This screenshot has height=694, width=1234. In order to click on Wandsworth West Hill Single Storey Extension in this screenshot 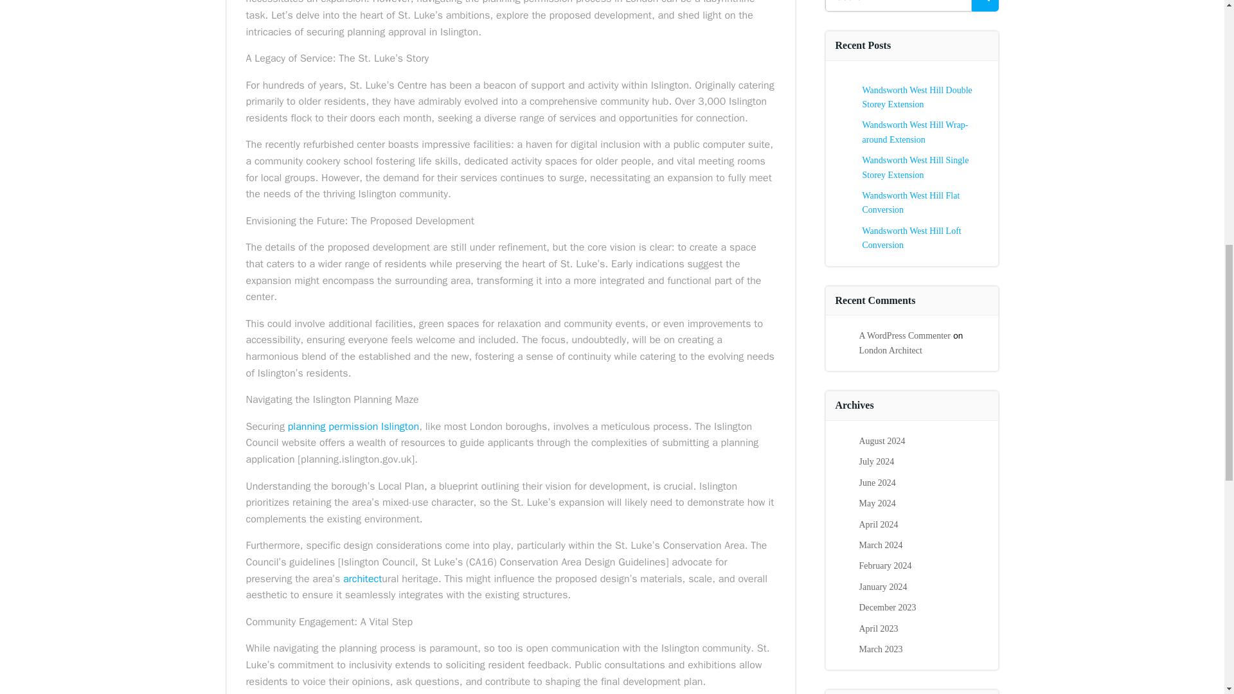, I will do `click(915, 167)`.